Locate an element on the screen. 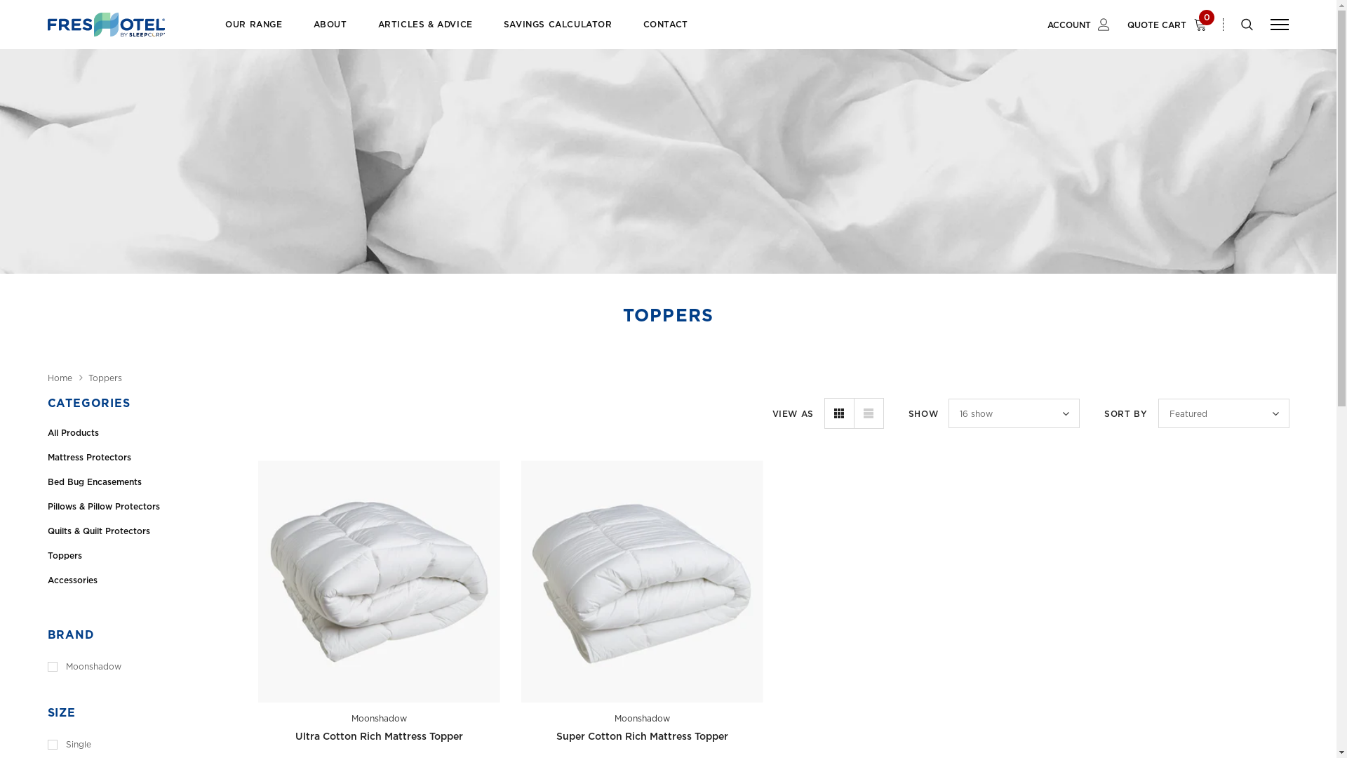 This screenshot has width=1347, height=758. Moonshadow is located at coordinates (643, 719).